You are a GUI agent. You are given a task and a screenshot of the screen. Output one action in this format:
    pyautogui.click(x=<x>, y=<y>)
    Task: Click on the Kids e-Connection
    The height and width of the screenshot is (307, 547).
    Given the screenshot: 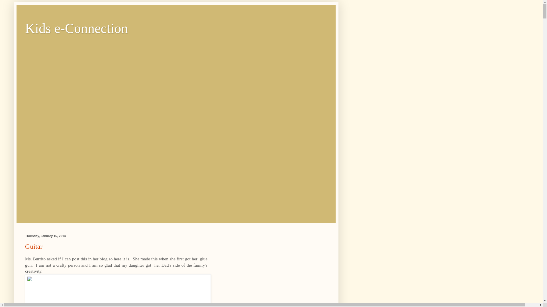 What is the action you would take?
    pyautogui.click(x=76, y=28)
    